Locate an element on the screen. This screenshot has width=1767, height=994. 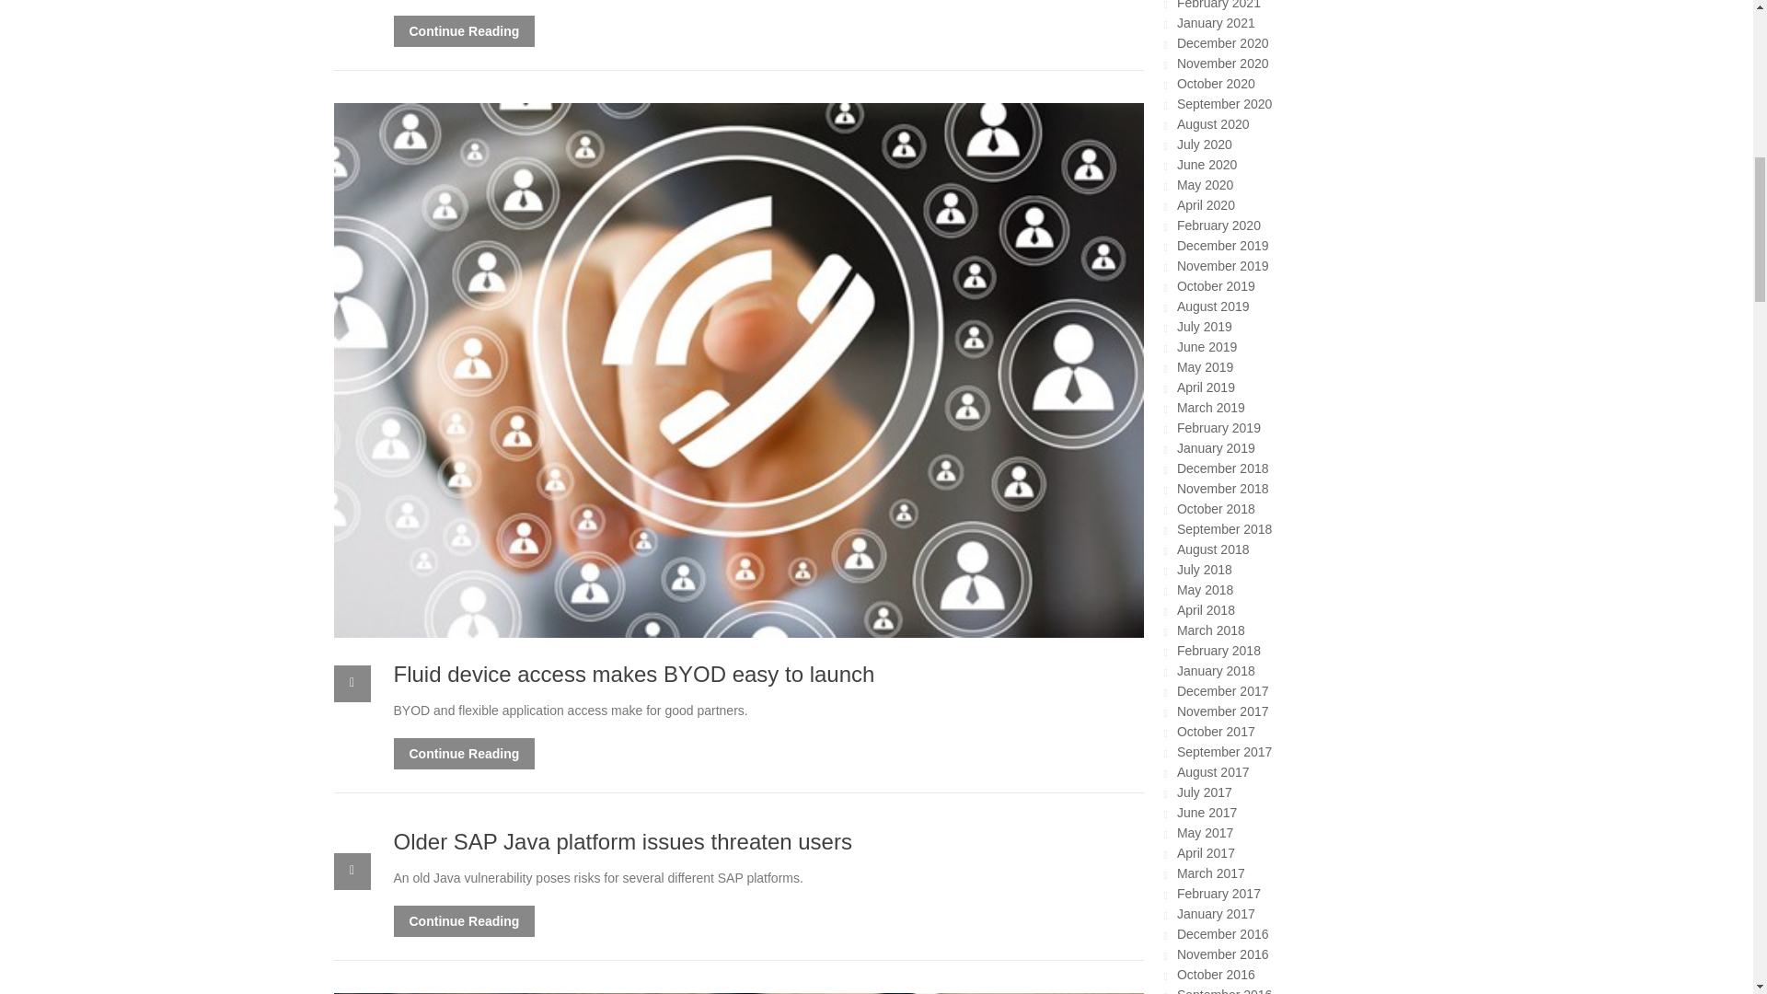
Continue Reading is located at coordinates (464, 920).